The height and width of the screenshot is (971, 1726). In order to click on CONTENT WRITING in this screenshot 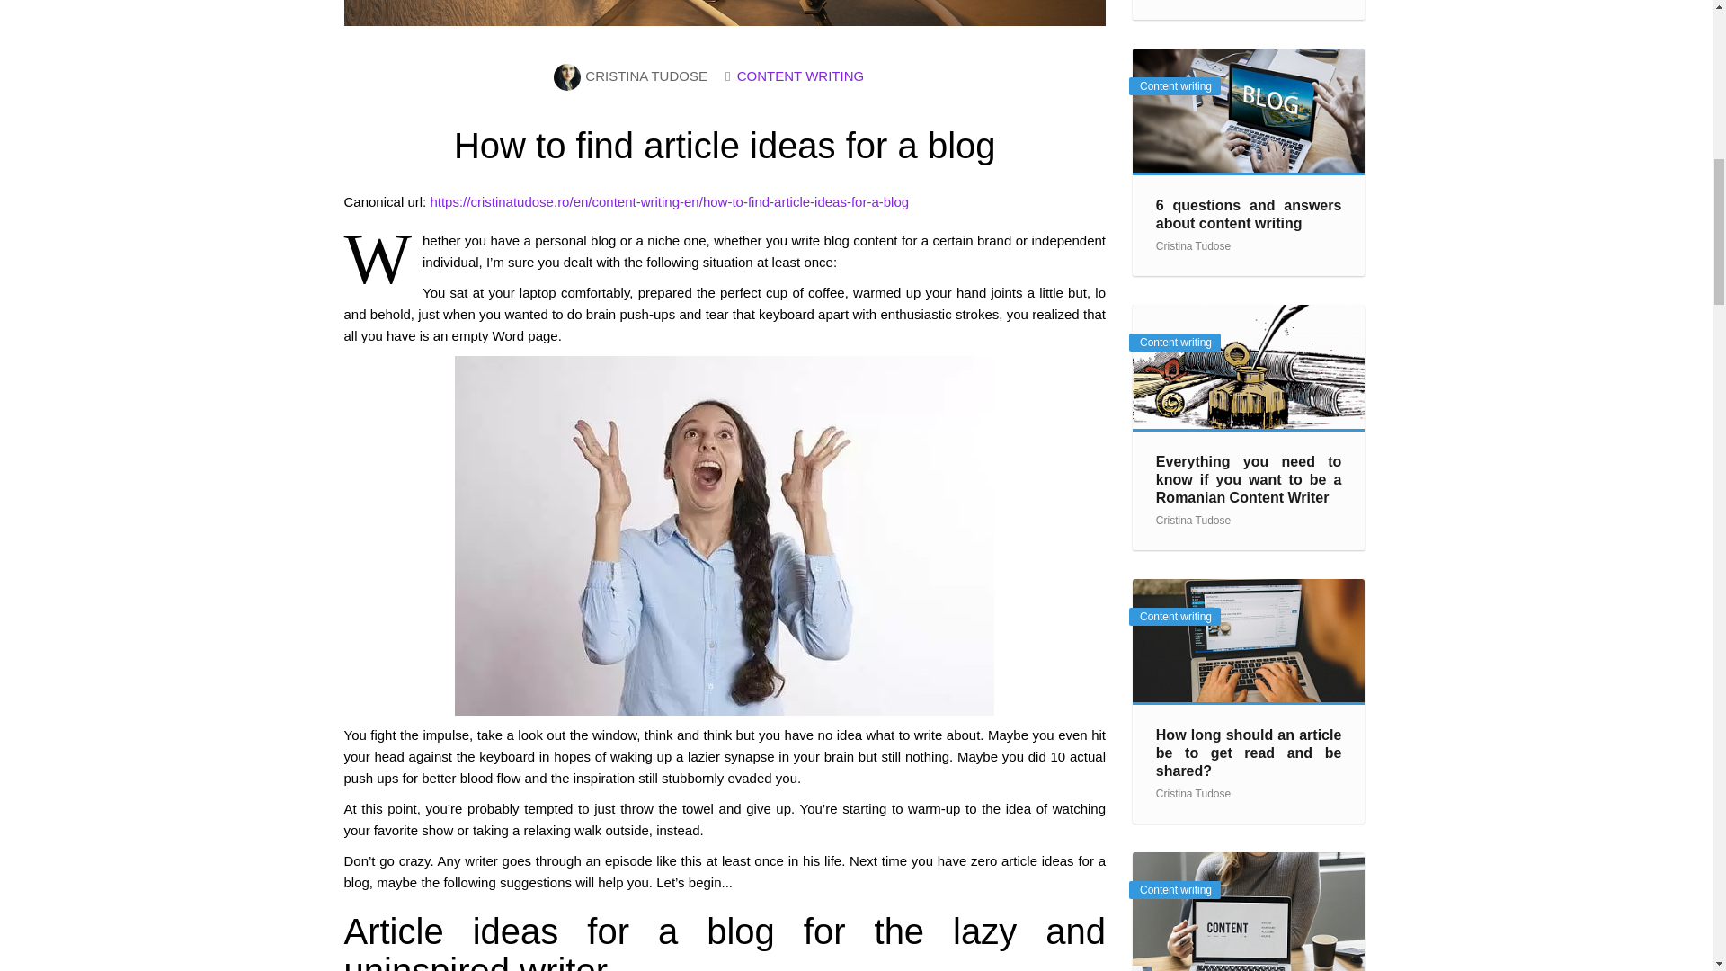, I will do `click(800, 76)`.